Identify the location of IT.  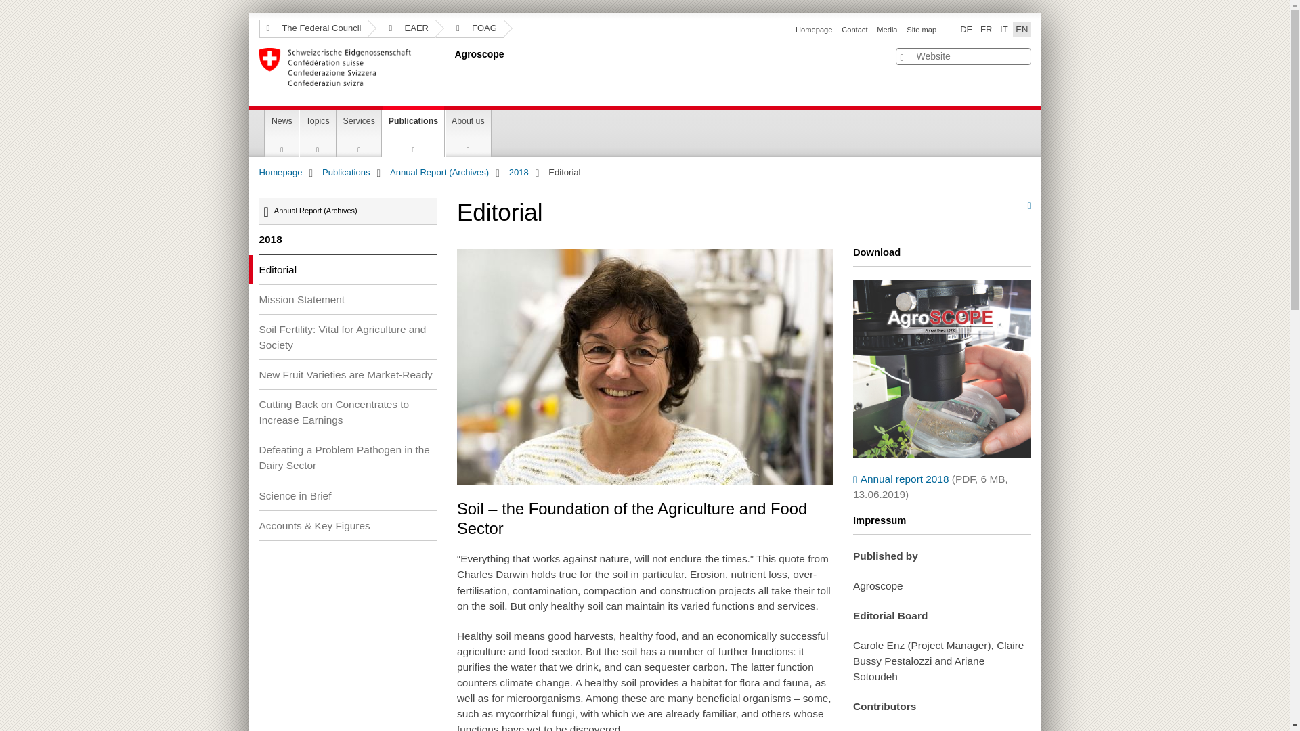
(1003, 30).